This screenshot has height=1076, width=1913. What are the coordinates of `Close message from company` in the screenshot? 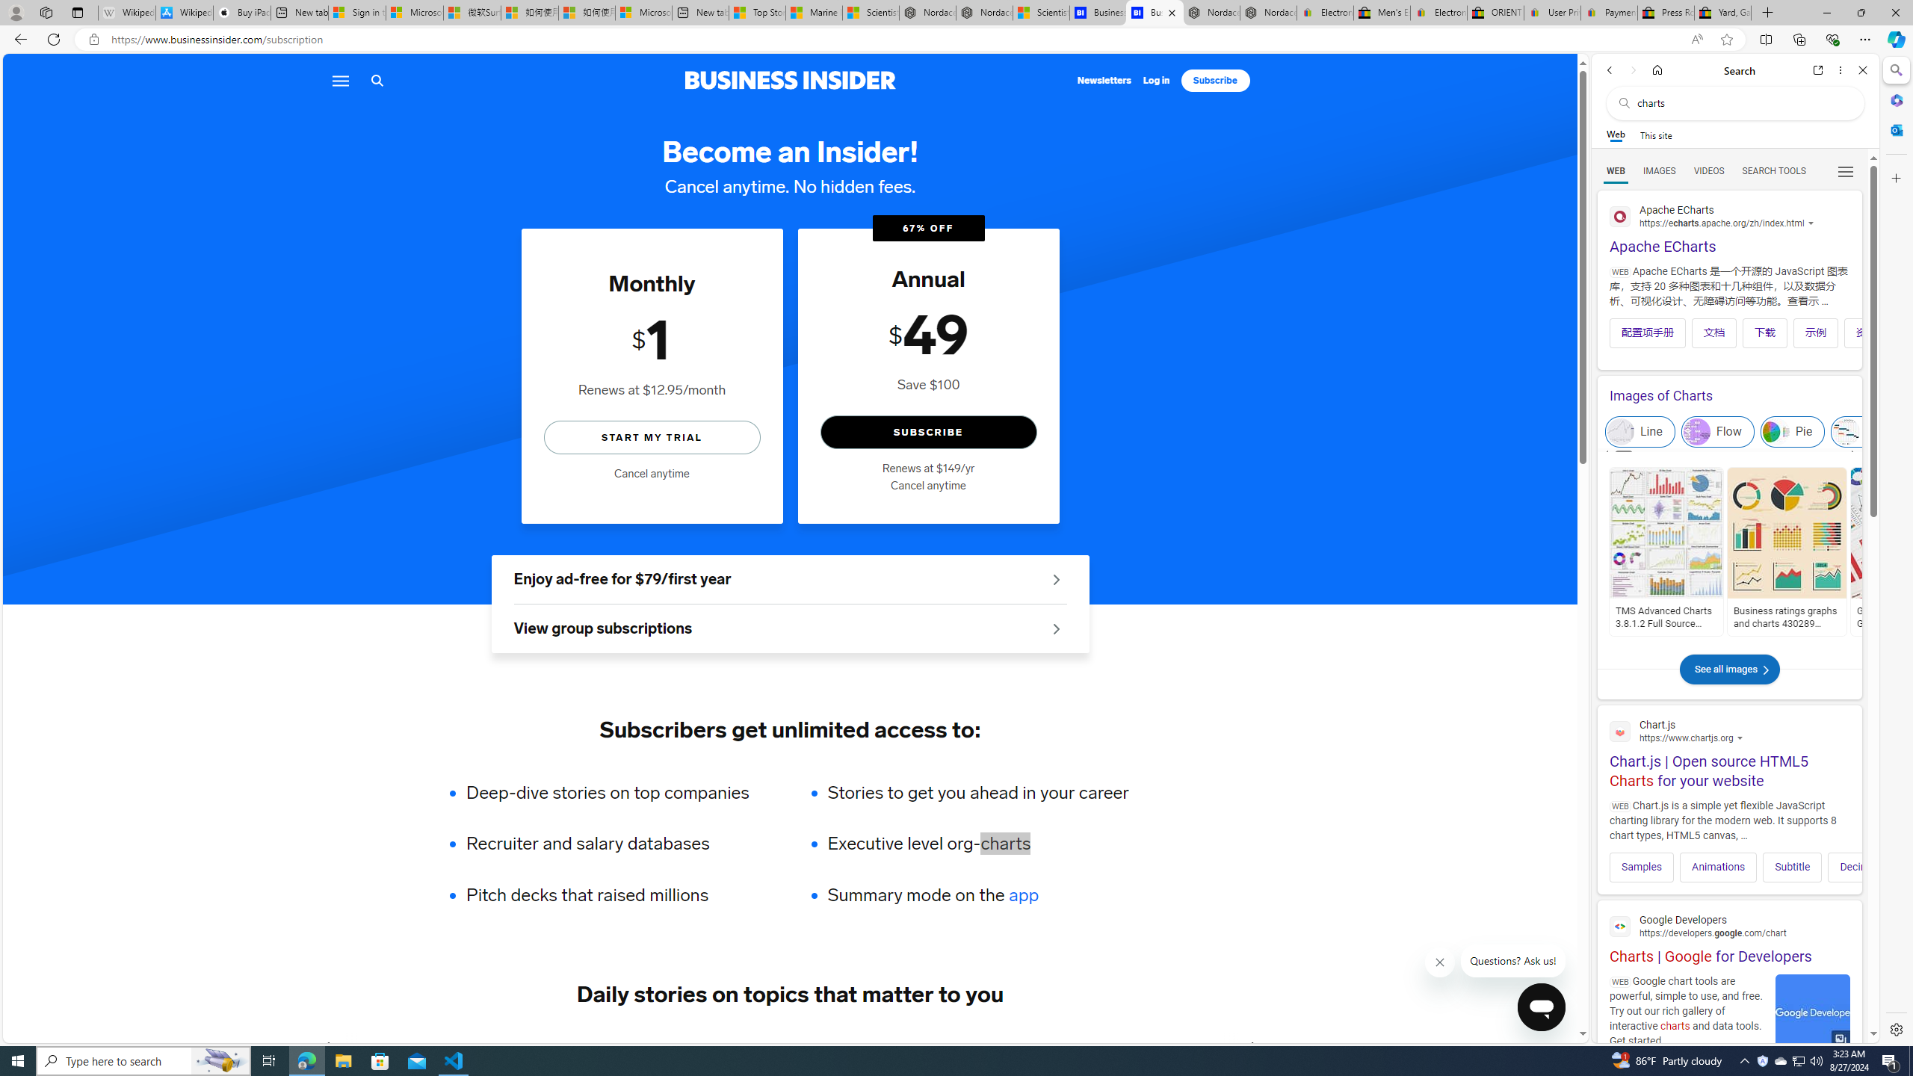 It's located at (1441, 962).